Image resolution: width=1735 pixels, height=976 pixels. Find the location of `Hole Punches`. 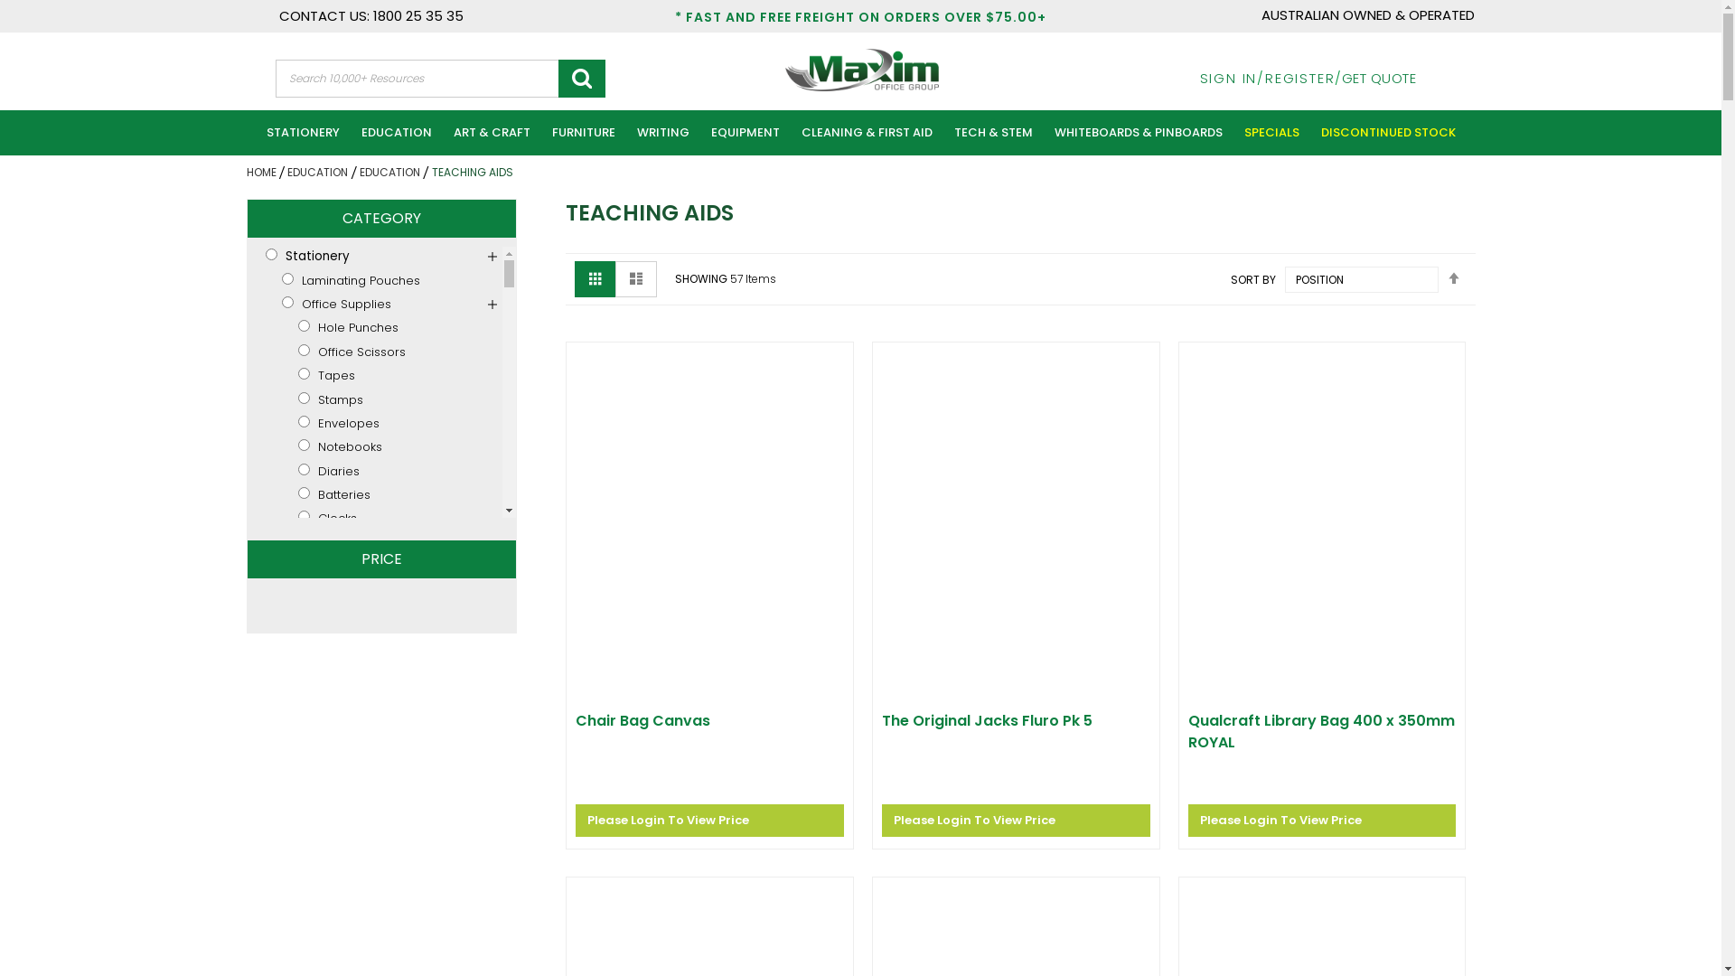

Hole Punches is located at coordinates (389, 327).